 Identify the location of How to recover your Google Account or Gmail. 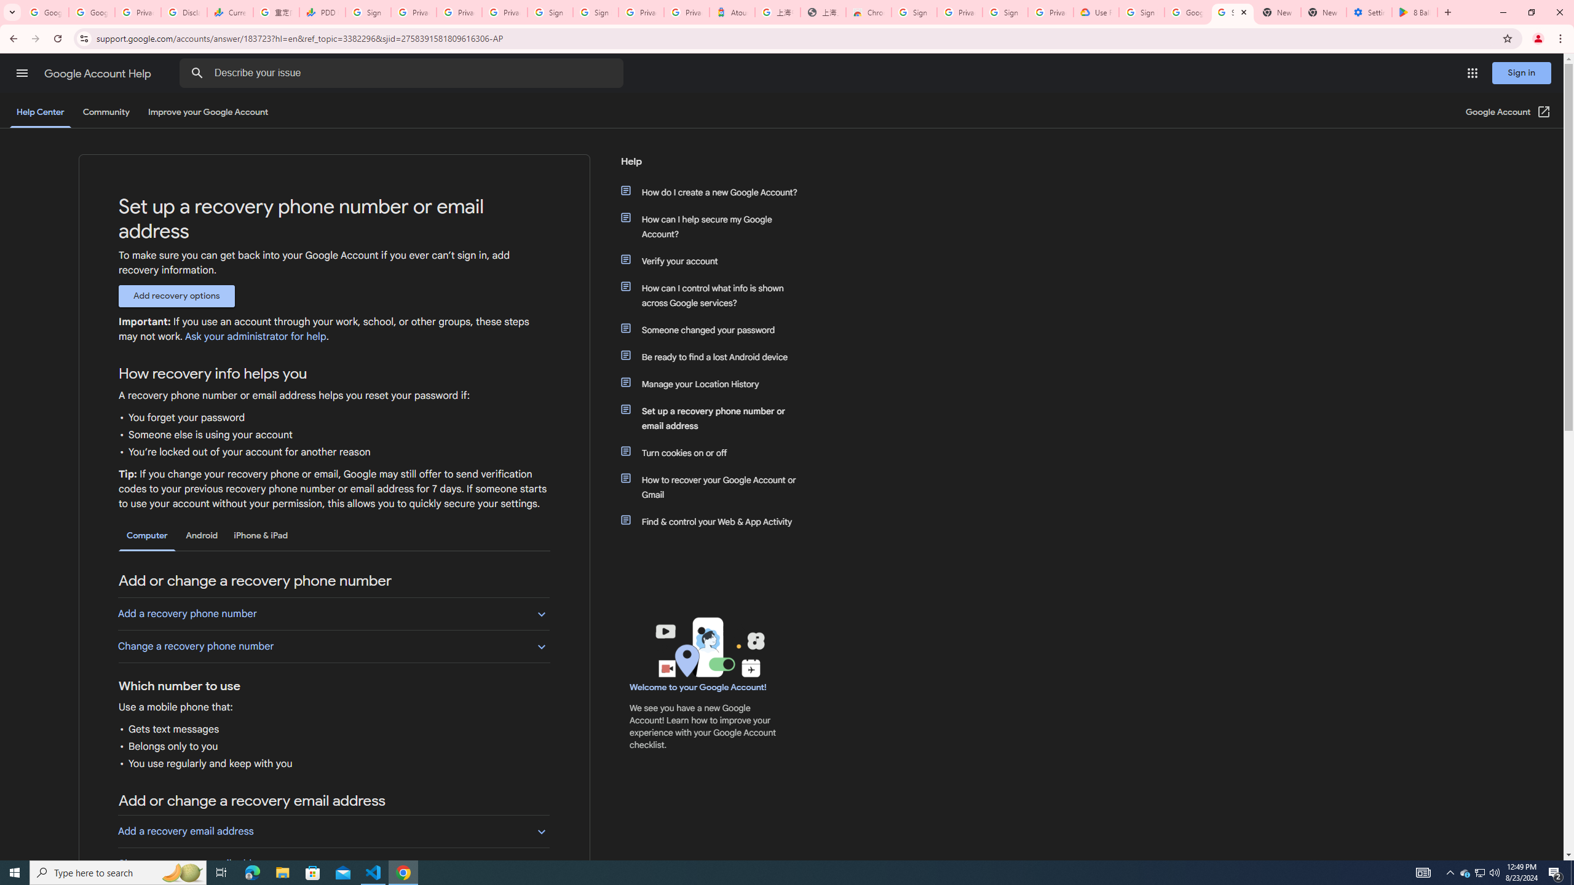
(715, 487).